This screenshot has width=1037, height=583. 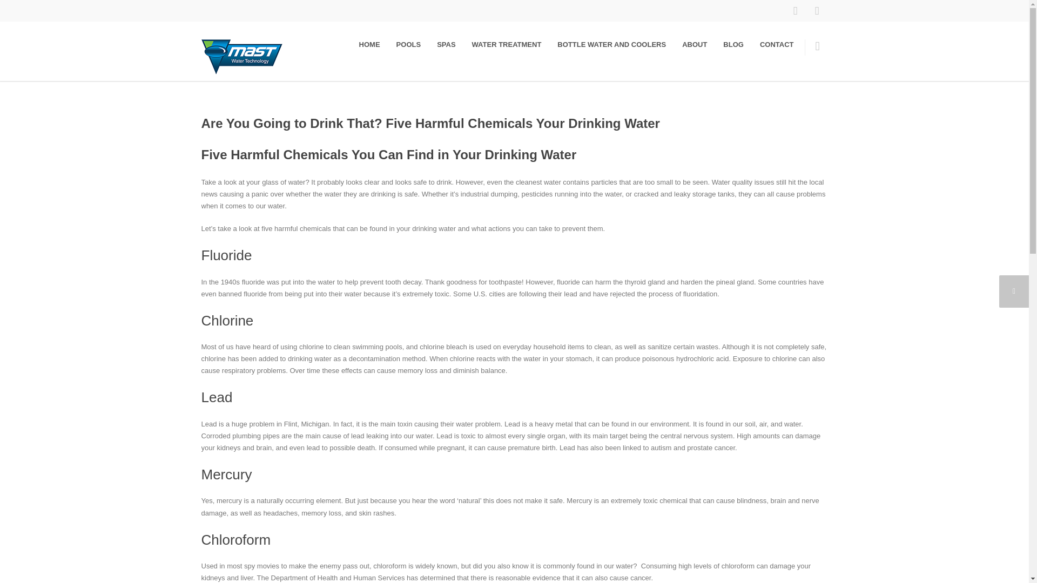 What do you see at coordinates (777, 44) in the screenshot?
I see `CONTACT` at bounding box center [777, 44].